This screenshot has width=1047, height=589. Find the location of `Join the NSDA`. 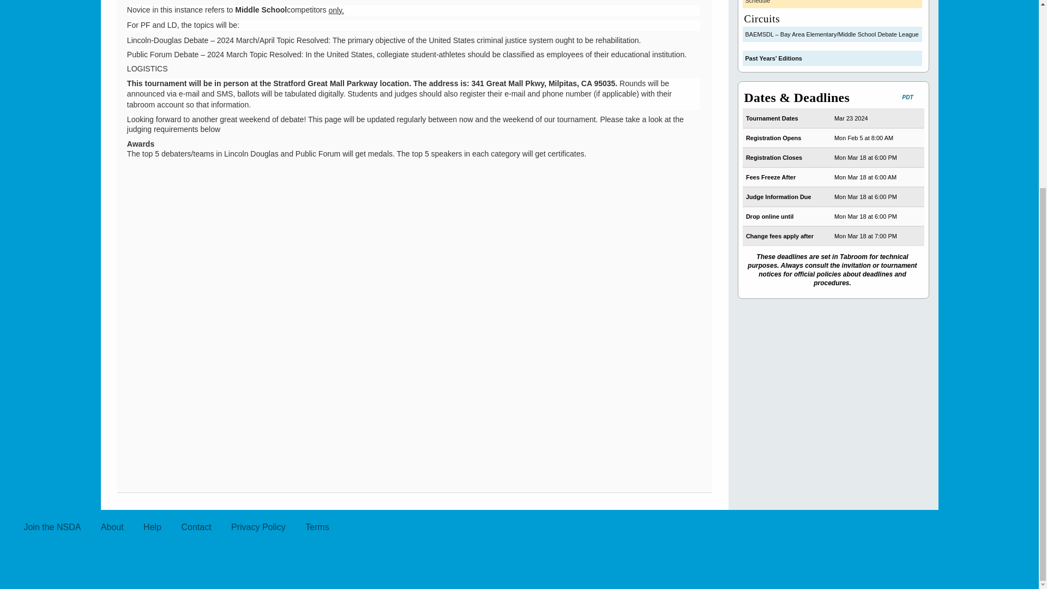

Join the NSDA is located at coordinates (51, 527).